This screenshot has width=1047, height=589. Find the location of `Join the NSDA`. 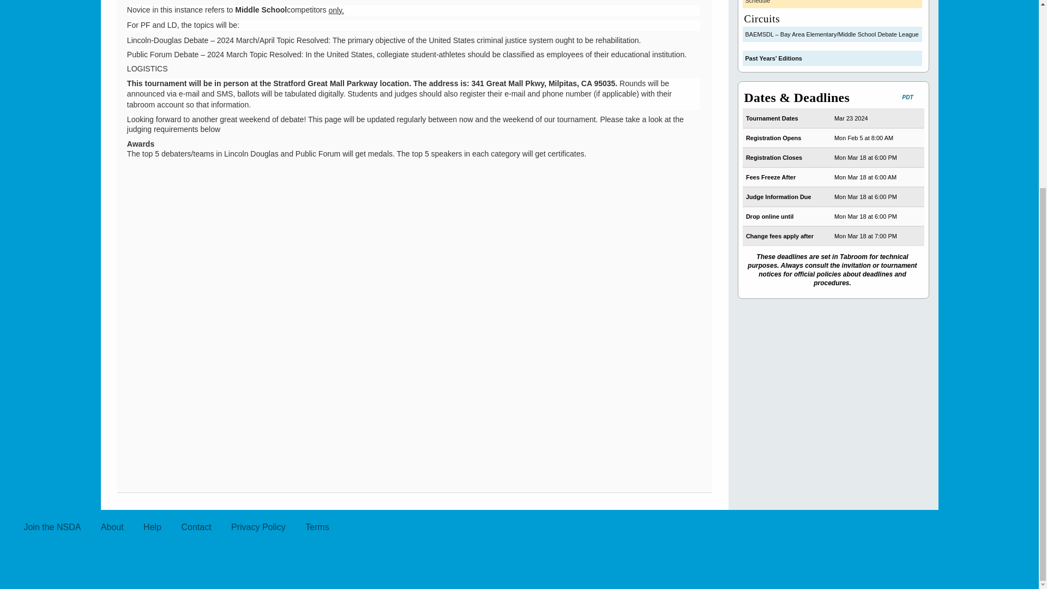

Join the NSDA is located at coordinates (51, 527).